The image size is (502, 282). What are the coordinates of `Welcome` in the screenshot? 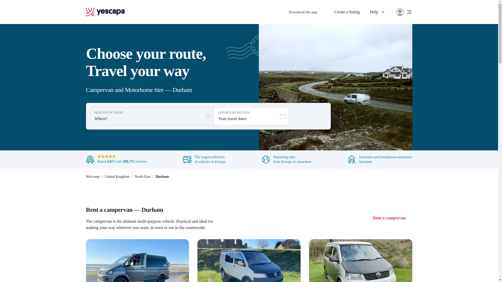 It's located at (93, 177).